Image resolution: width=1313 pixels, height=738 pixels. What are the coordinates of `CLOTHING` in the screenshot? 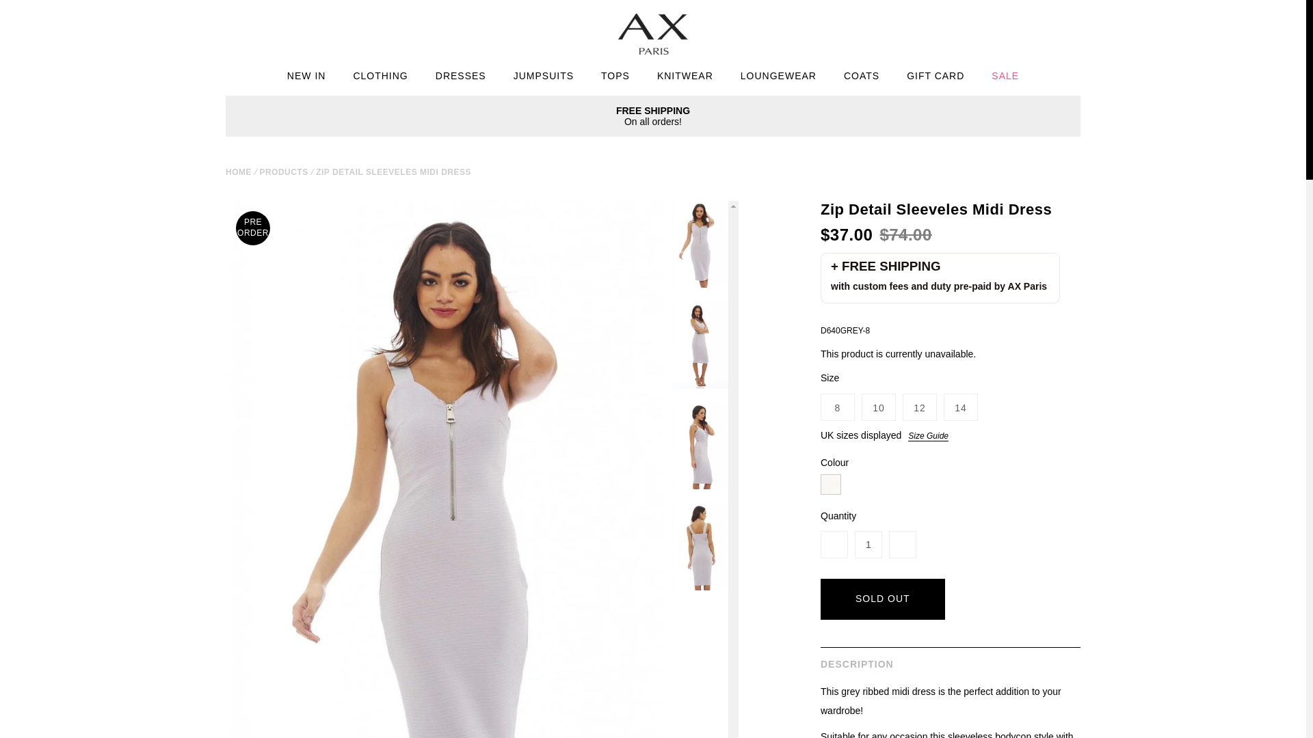 It's located at (380, 78).